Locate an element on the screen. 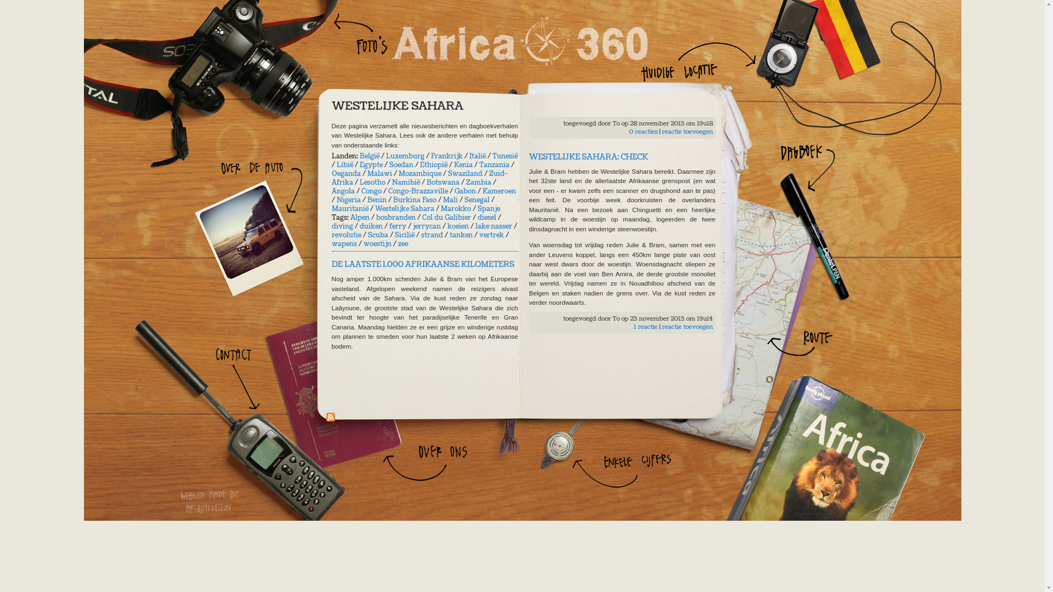 This screenshot has width=1053, height=592. Botswana is located at coordinates (443, 183).